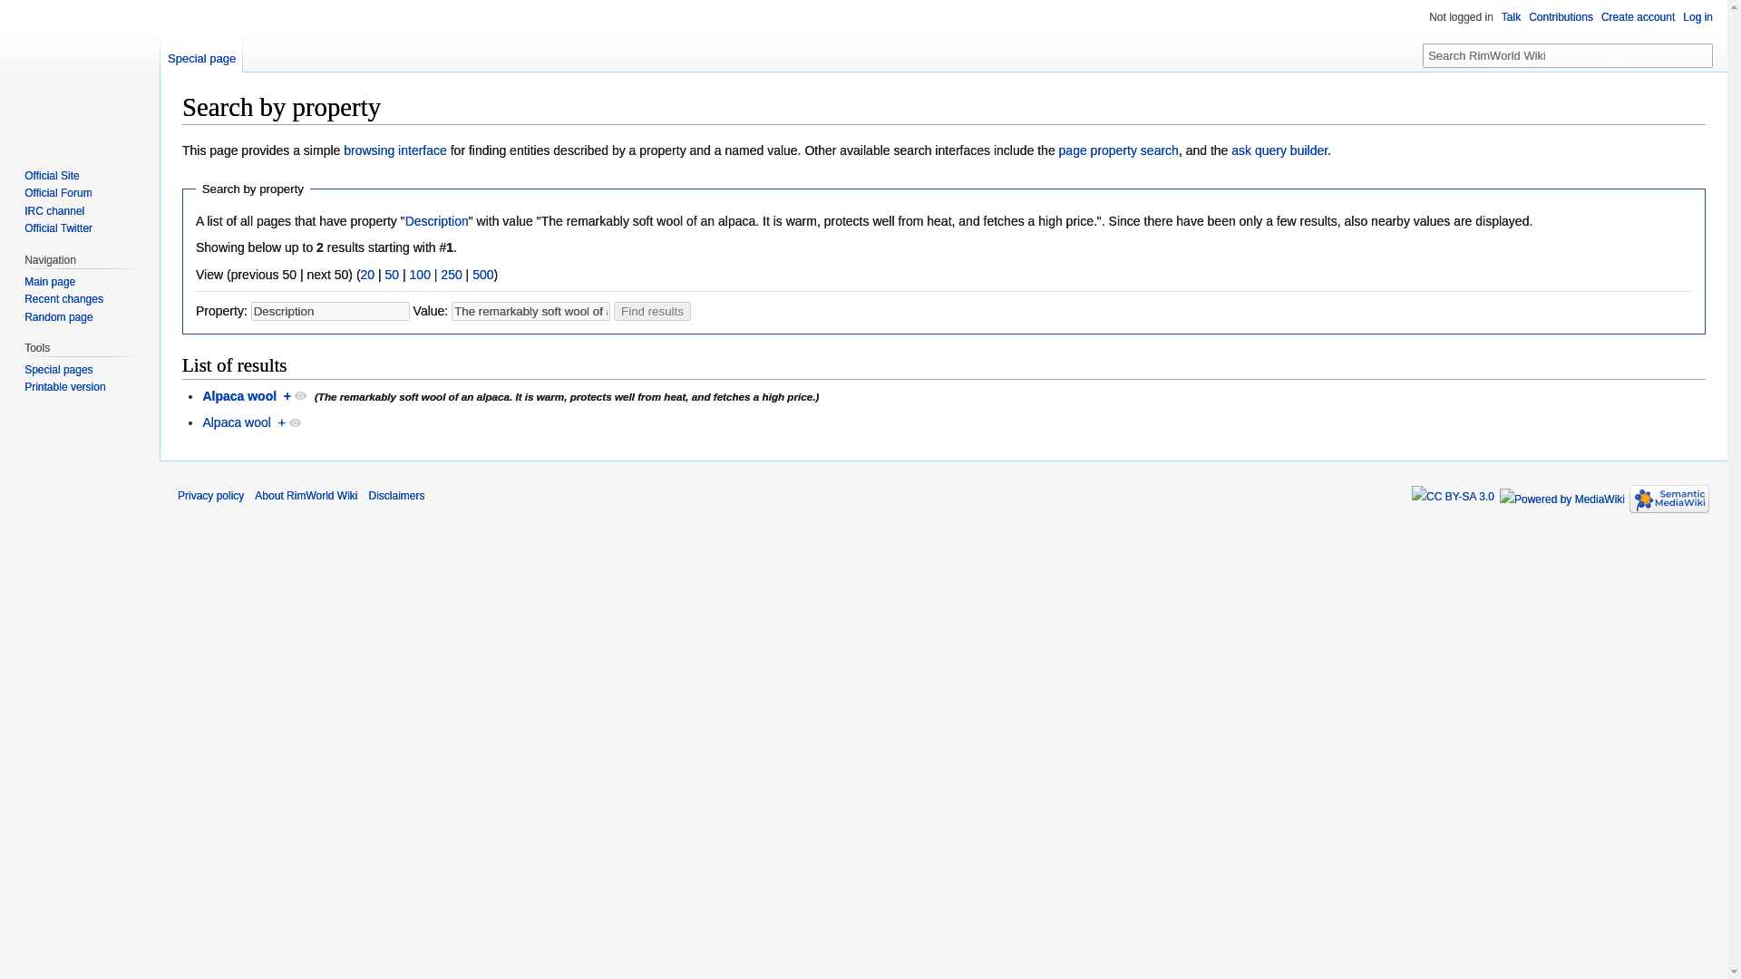  Describe the element at coordinates (395, 496) in the screenshot. I see `Disclaimers` at that location.